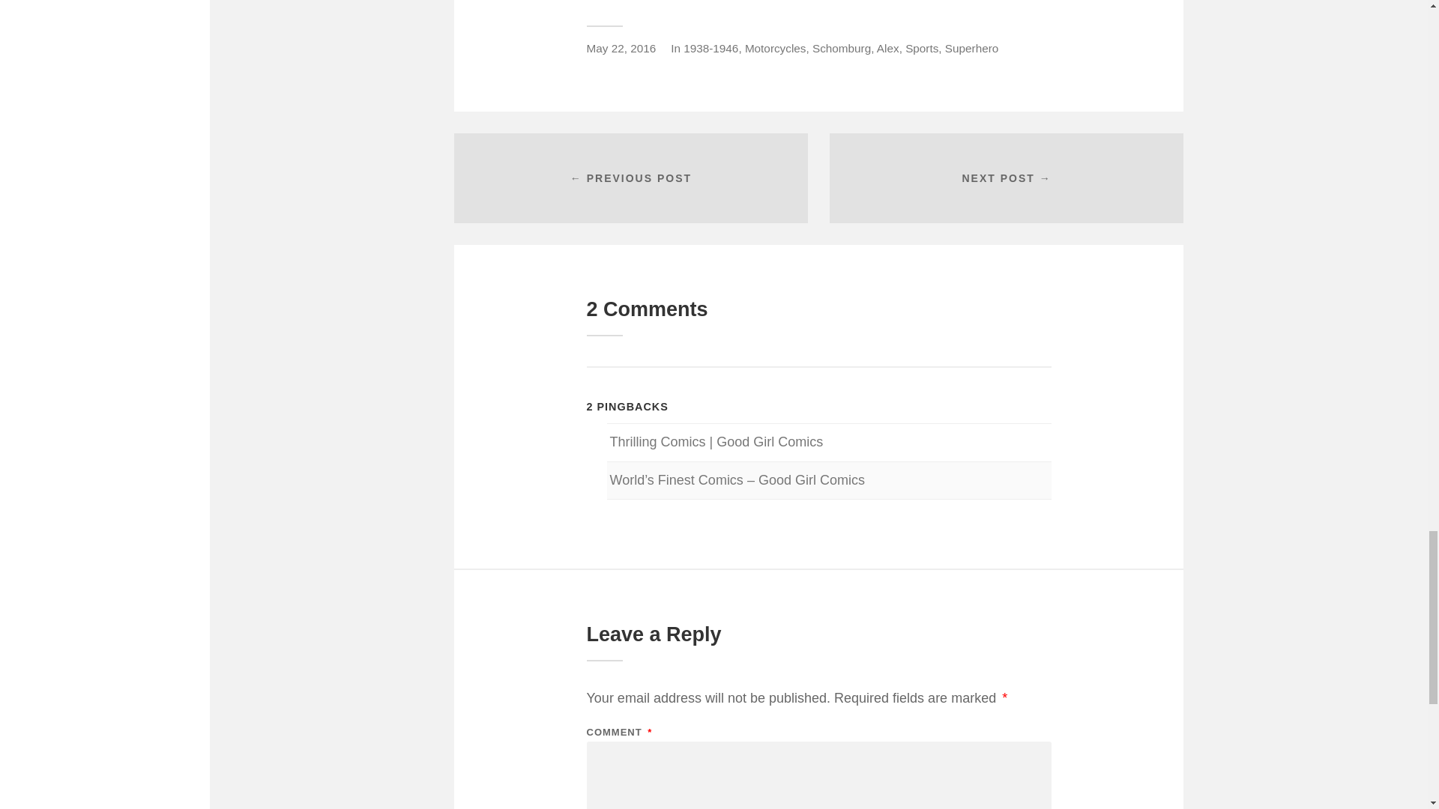  What do you see at coordinates (971, 48) in the screenshot?
I see `Superhero` at bounding box center [971, 48].